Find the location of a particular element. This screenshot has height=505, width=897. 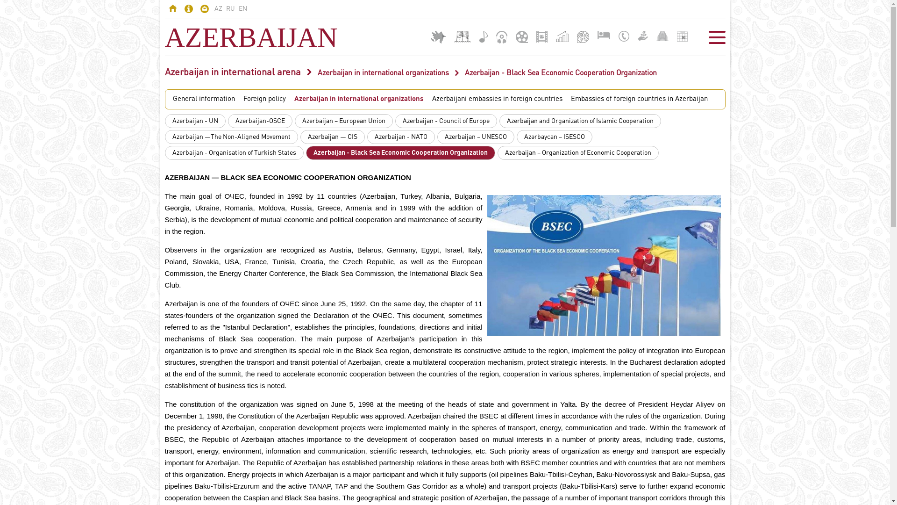

Nature is located at coordinates (642, 36).